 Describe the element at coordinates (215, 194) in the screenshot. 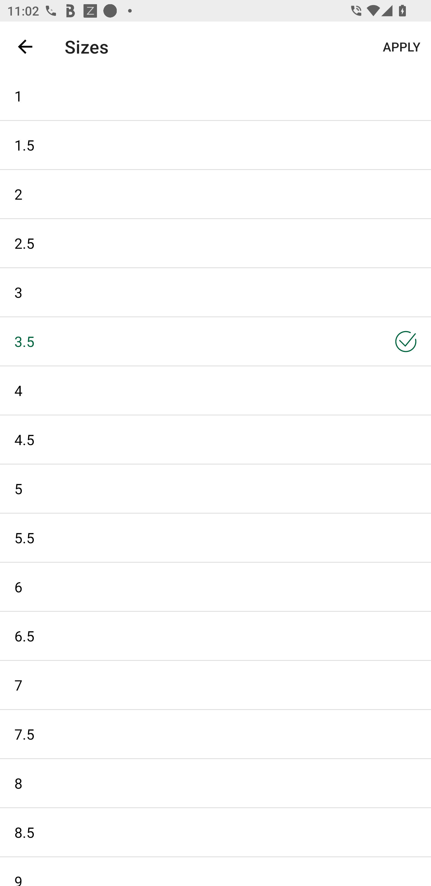

I see `2` at that location.